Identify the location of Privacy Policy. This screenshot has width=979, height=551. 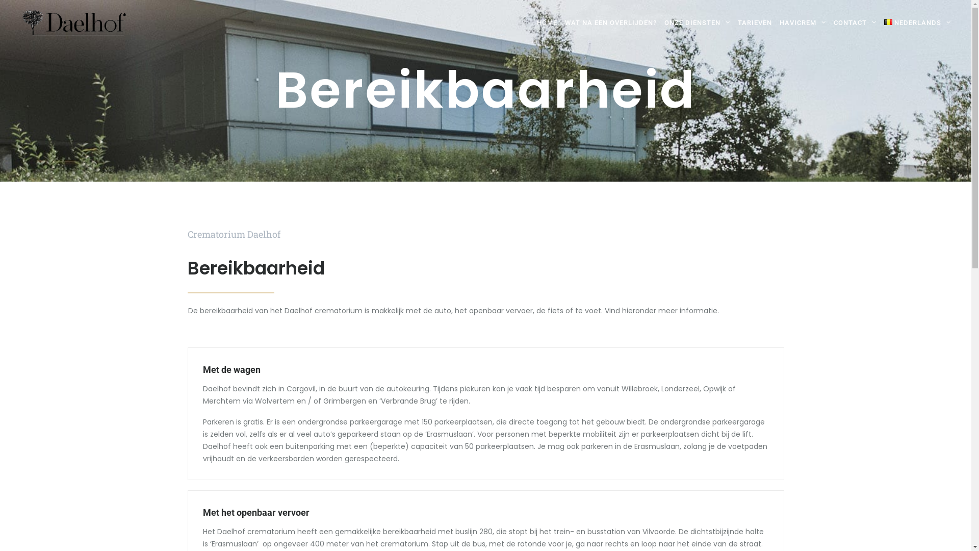
(370, 522).